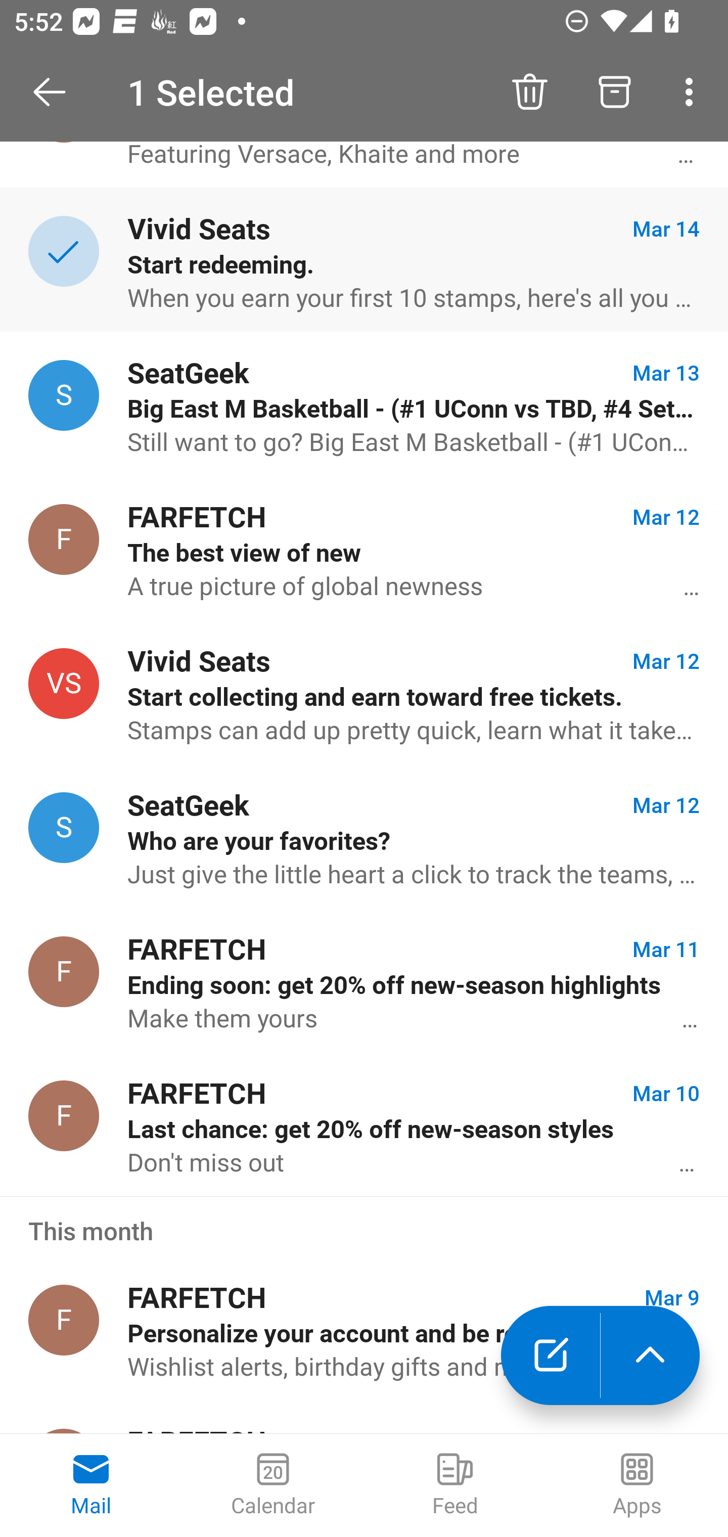 The height and width of the screenshot is (1537, 728). What do you see at coordinates (64, 1115) in the screenshot?
I see `FARFETCH, farfetch@email.farfetch.com` at bounding box center [64, 1115].